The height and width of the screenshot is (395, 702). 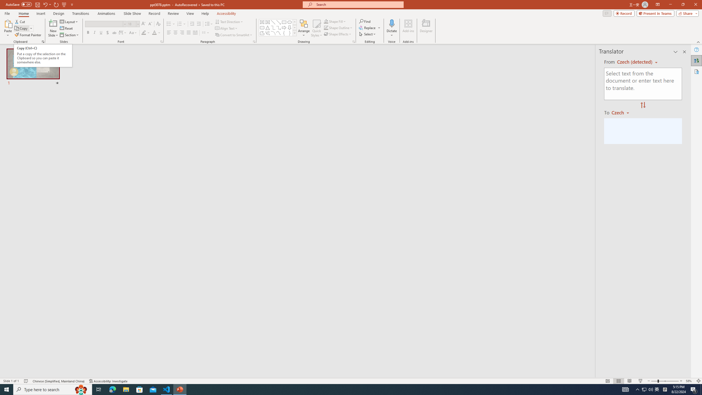 I want to click on Cut, so click(x=20, y=21).